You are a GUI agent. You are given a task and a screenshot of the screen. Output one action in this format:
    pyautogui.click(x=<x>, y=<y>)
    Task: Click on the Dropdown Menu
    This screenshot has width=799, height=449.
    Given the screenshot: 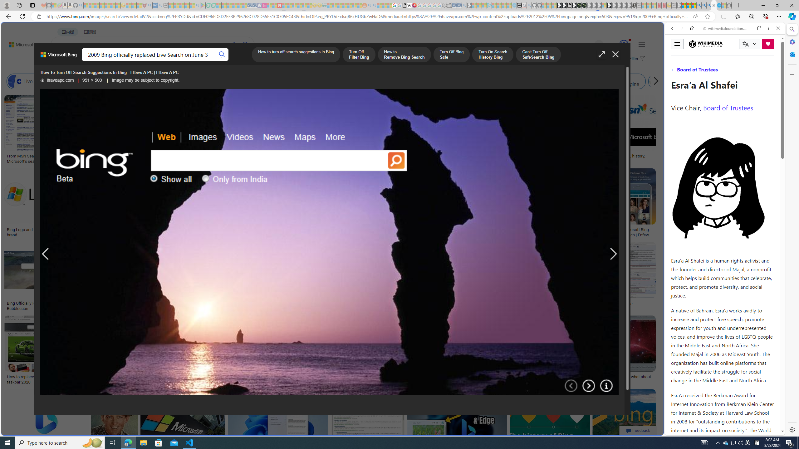 What is the action you would take?
    pyautogui.click(x=248, y=61)
    